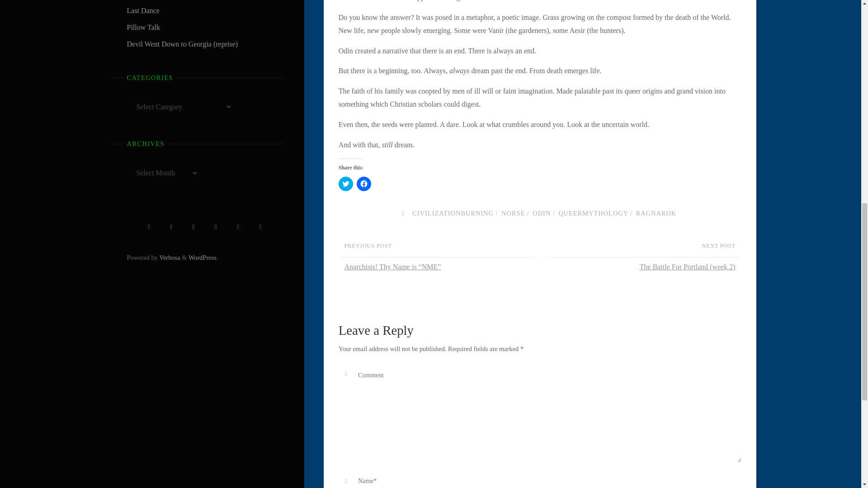 The height and width of the screenshot is (488, 868). Describe the element at coordinates (169, 257) in the screenshot. I see `Verbosa` at that location.